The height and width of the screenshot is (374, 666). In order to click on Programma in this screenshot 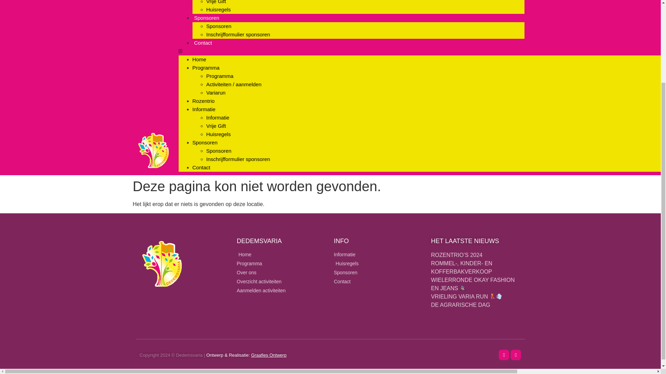, I will do `click(205, 68)`.